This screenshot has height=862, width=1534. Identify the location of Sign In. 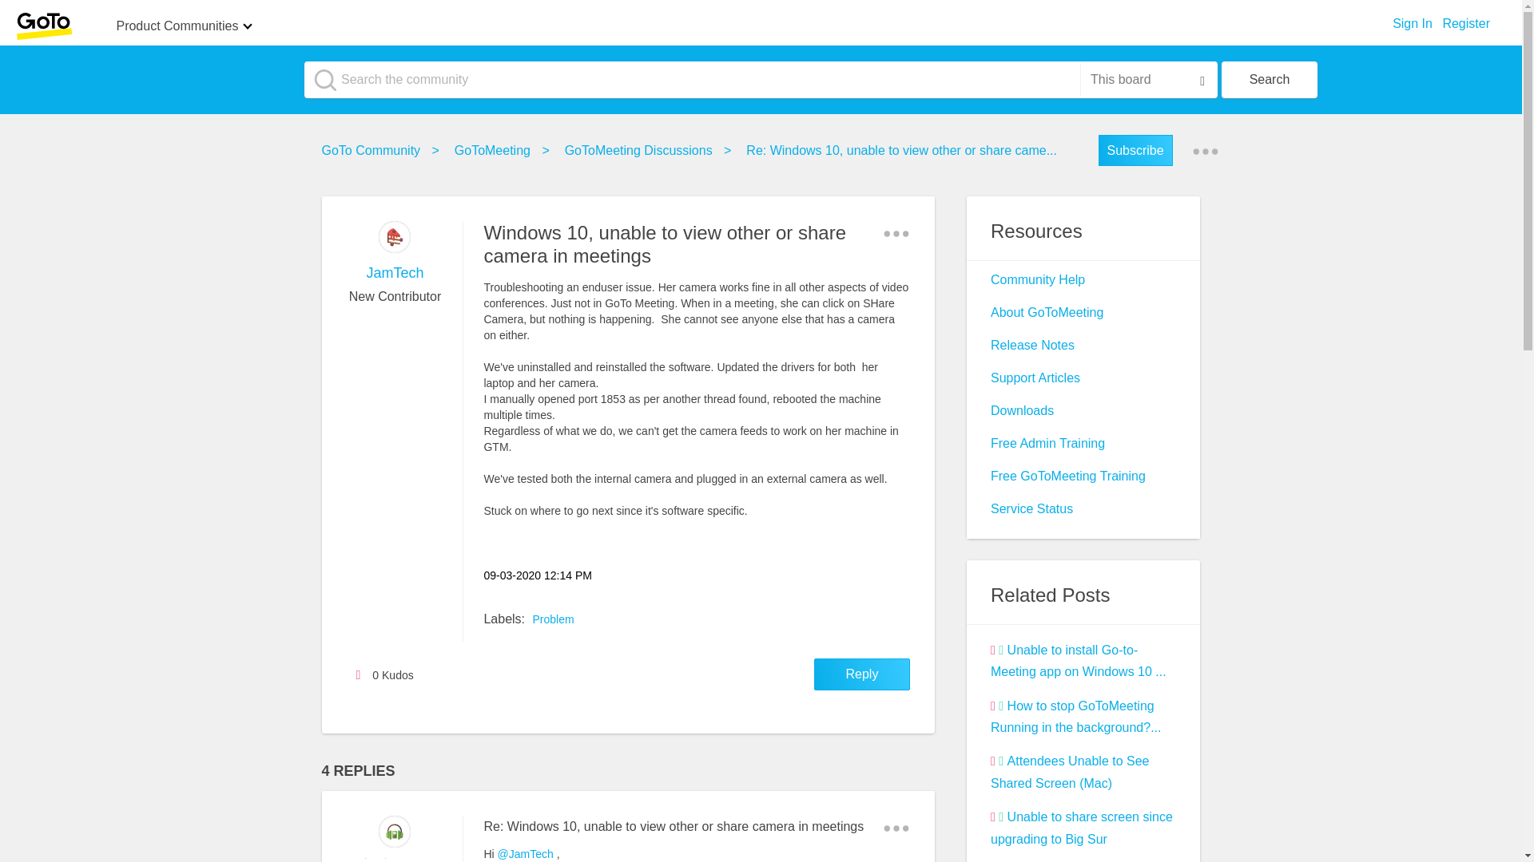
(1413, 19).